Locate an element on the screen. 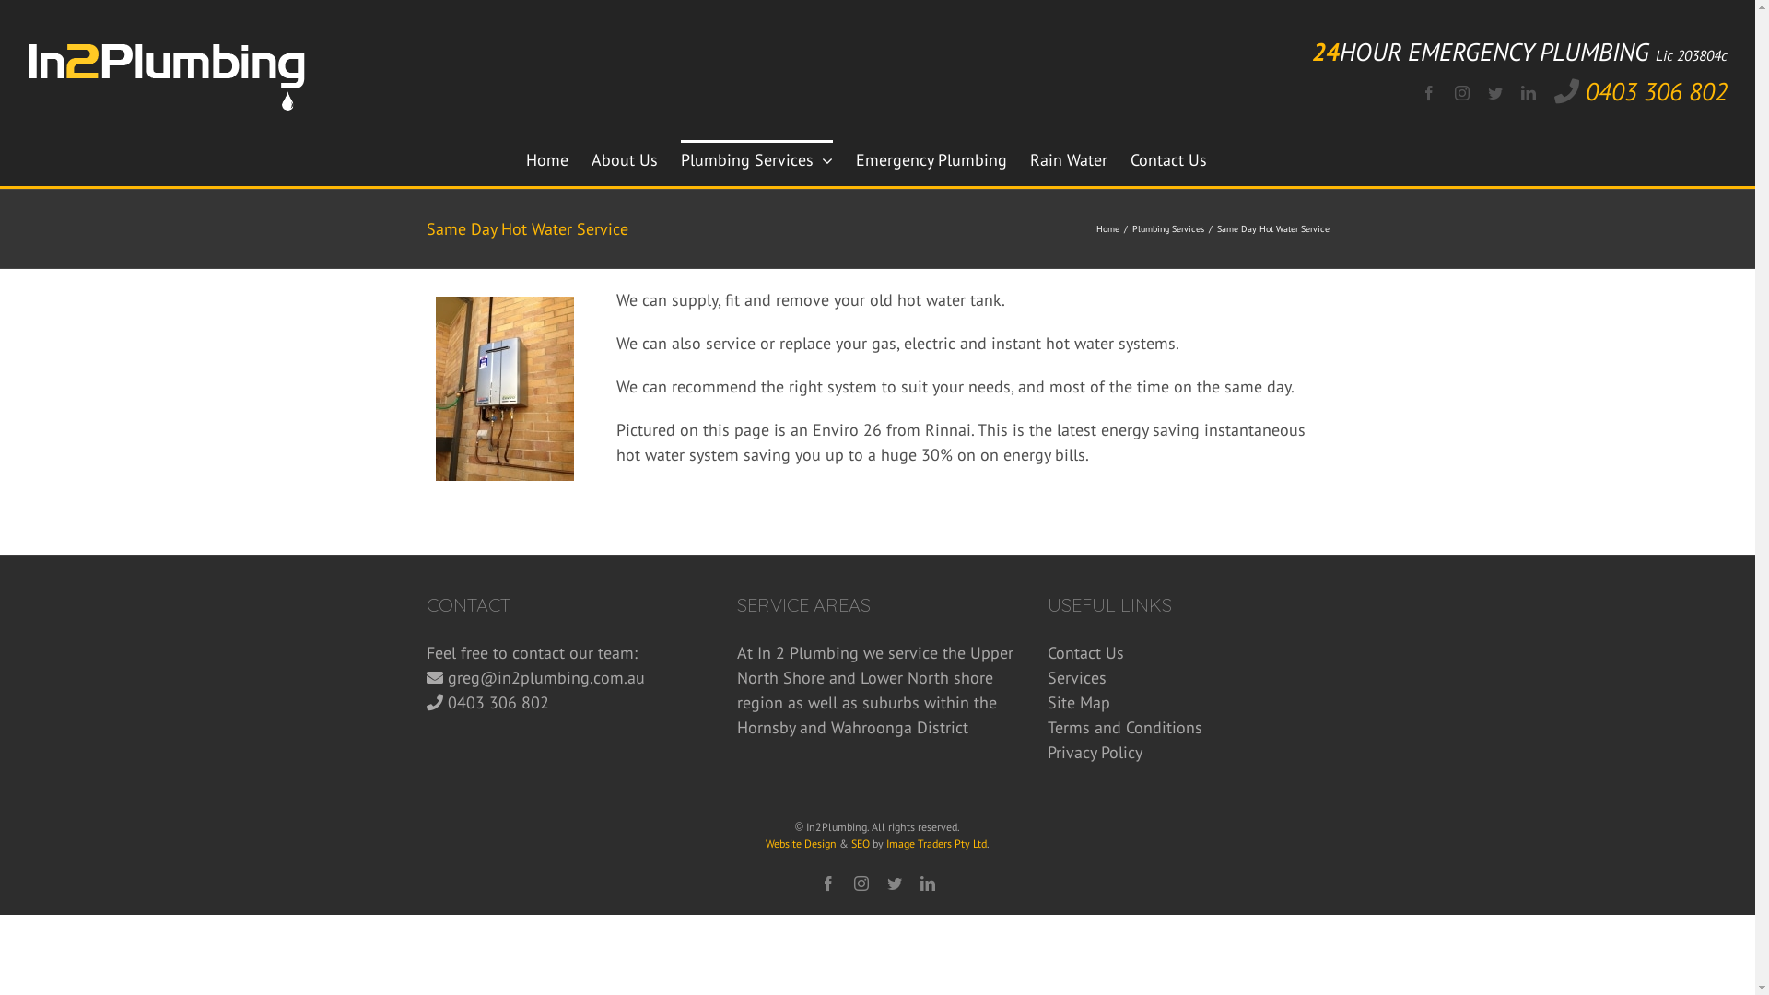  Plumbing Services is located at coordinates (756, 158).